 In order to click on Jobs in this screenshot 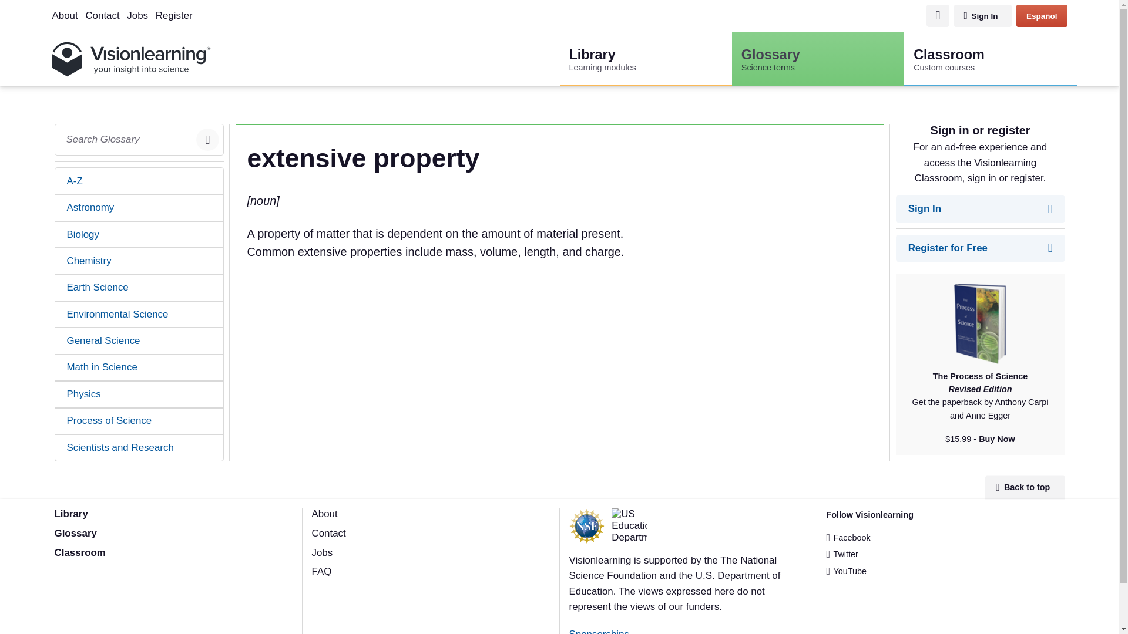, I will do `click(102, 15)`.